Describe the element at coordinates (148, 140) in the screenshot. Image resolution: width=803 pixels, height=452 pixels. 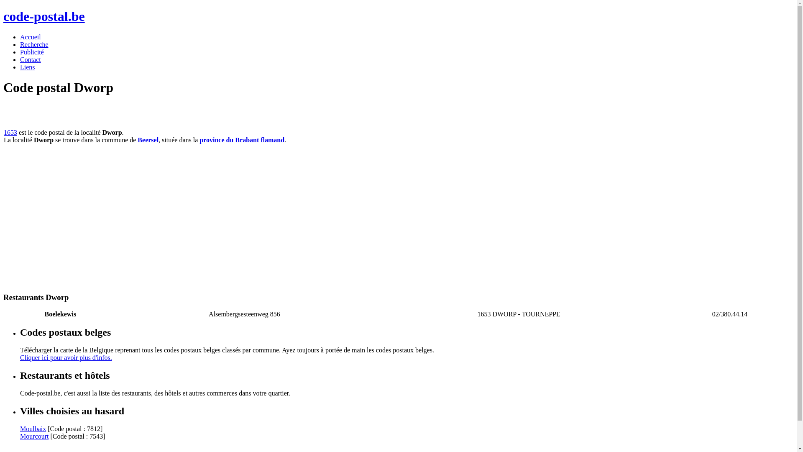
I see `Beersel` at that location.